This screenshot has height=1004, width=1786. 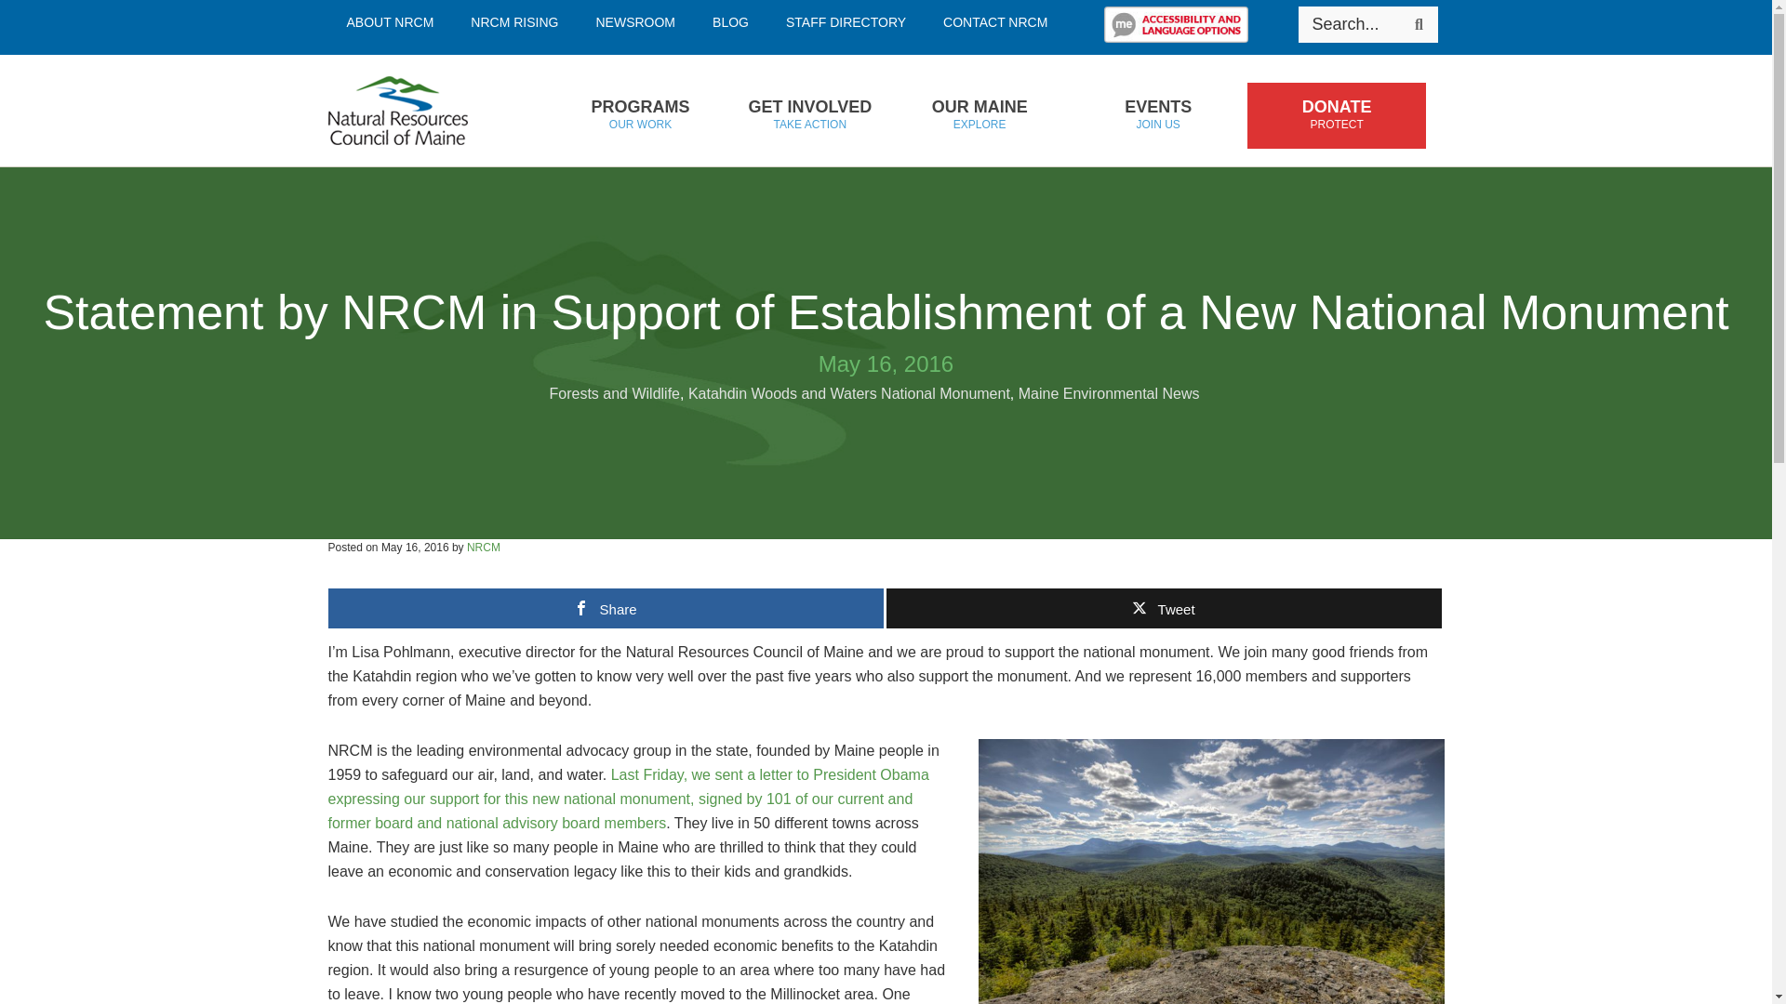 I want to click on NEWSROOM, so click(x=635, y=22).